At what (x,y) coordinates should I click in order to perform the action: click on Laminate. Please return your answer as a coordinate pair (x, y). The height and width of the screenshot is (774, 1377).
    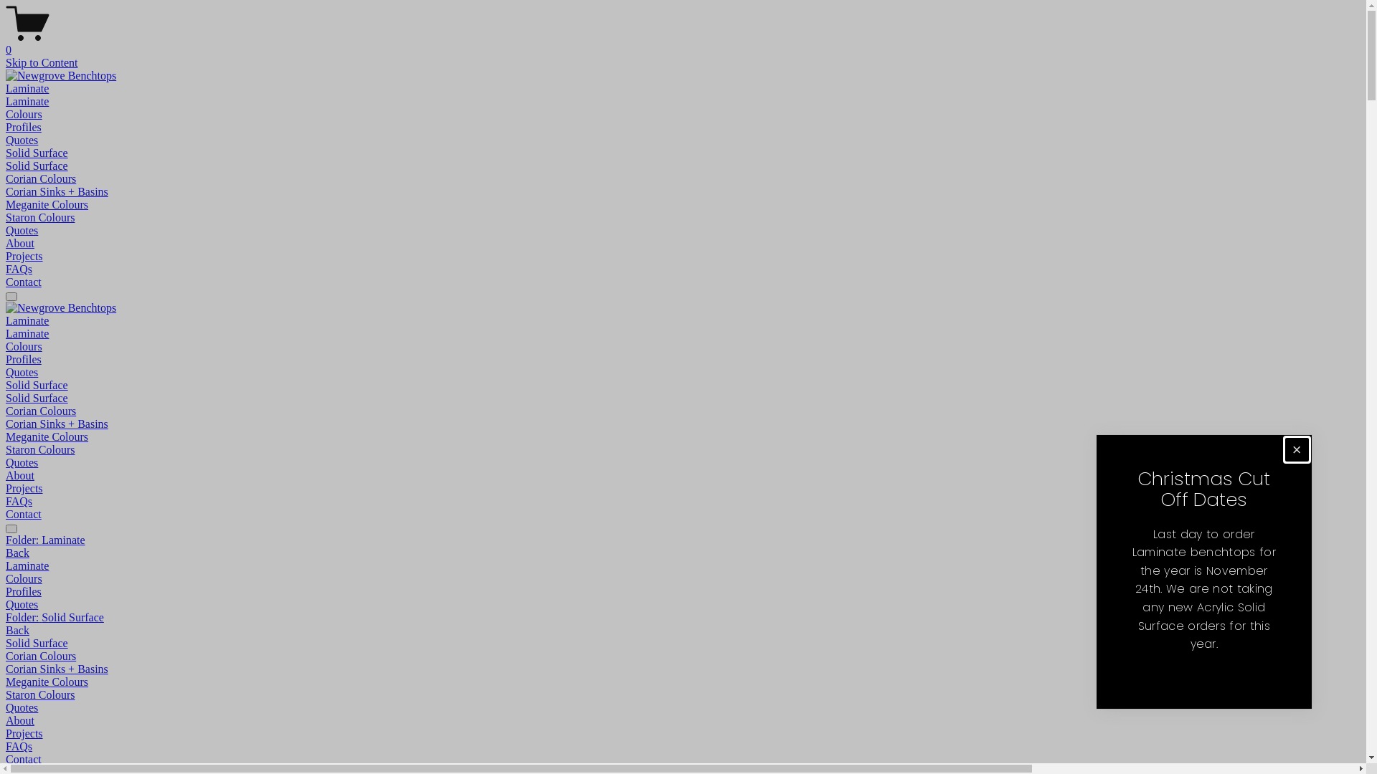
    Looking at the image, I should click on (27, 321).